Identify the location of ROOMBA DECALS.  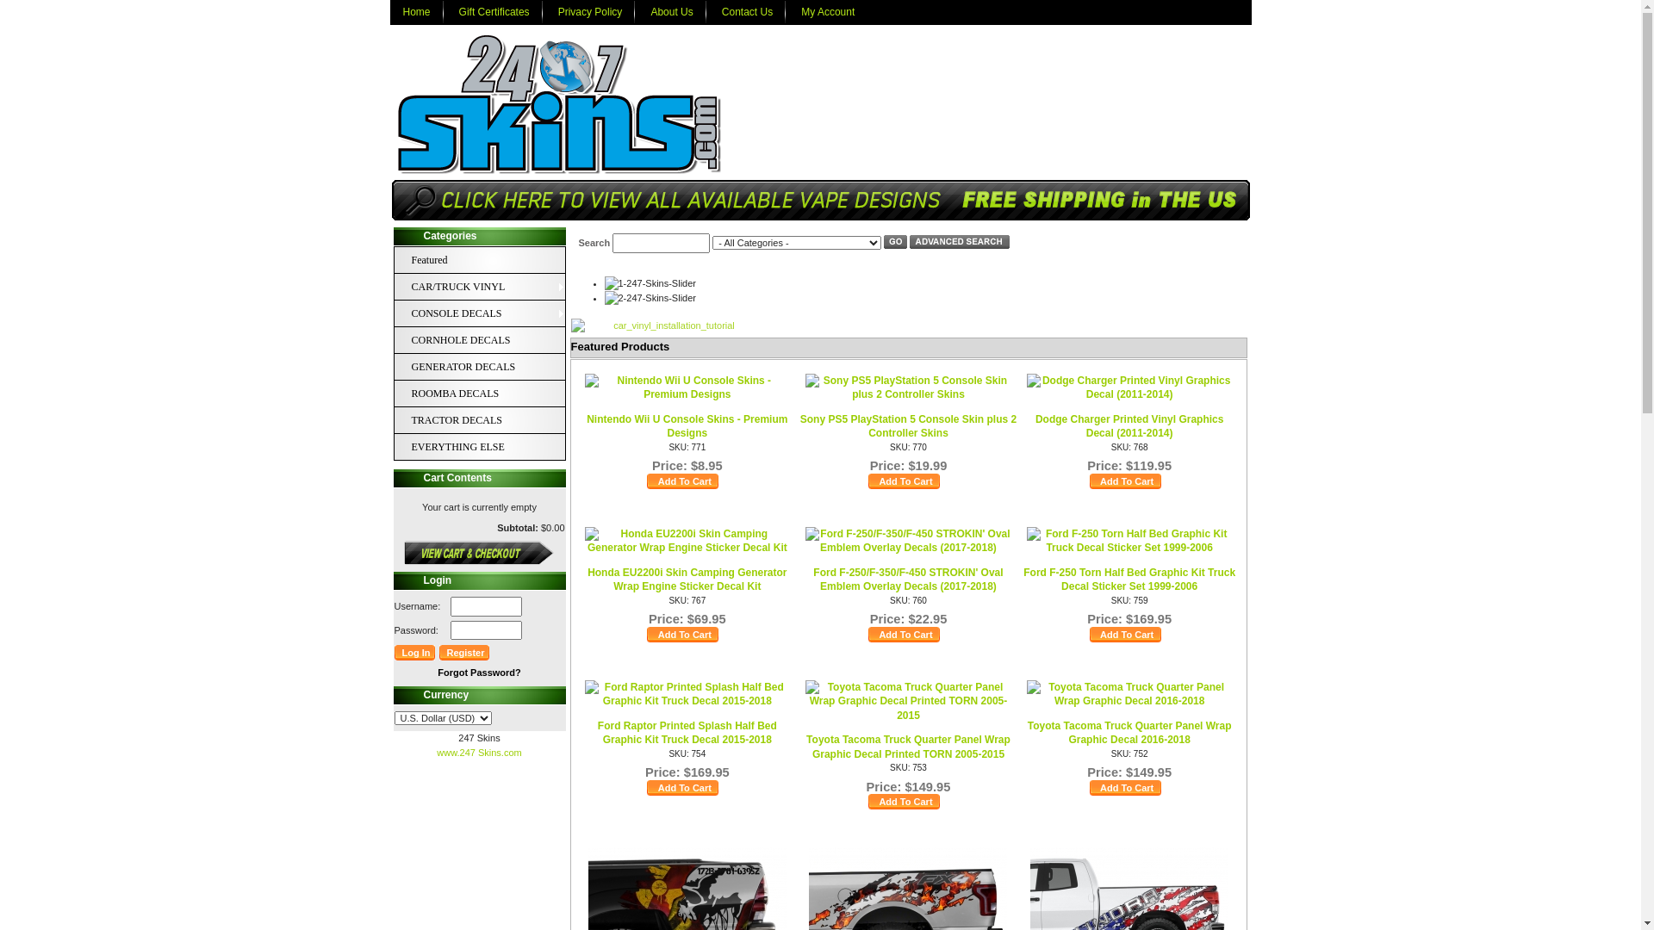
(471, 394).